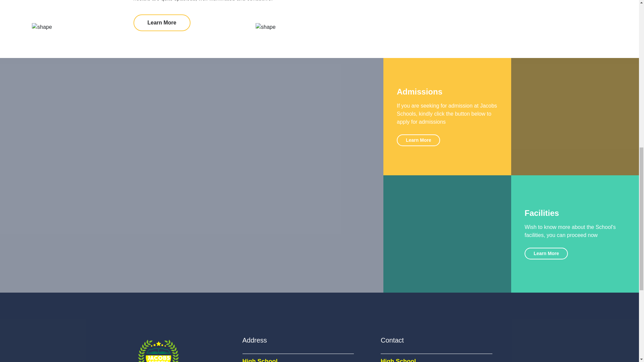 The image size is (644, 362). What do you see at coordinates (162, 23) in the screenshot?
I see `Learn More` at bounding box center [162, 23].